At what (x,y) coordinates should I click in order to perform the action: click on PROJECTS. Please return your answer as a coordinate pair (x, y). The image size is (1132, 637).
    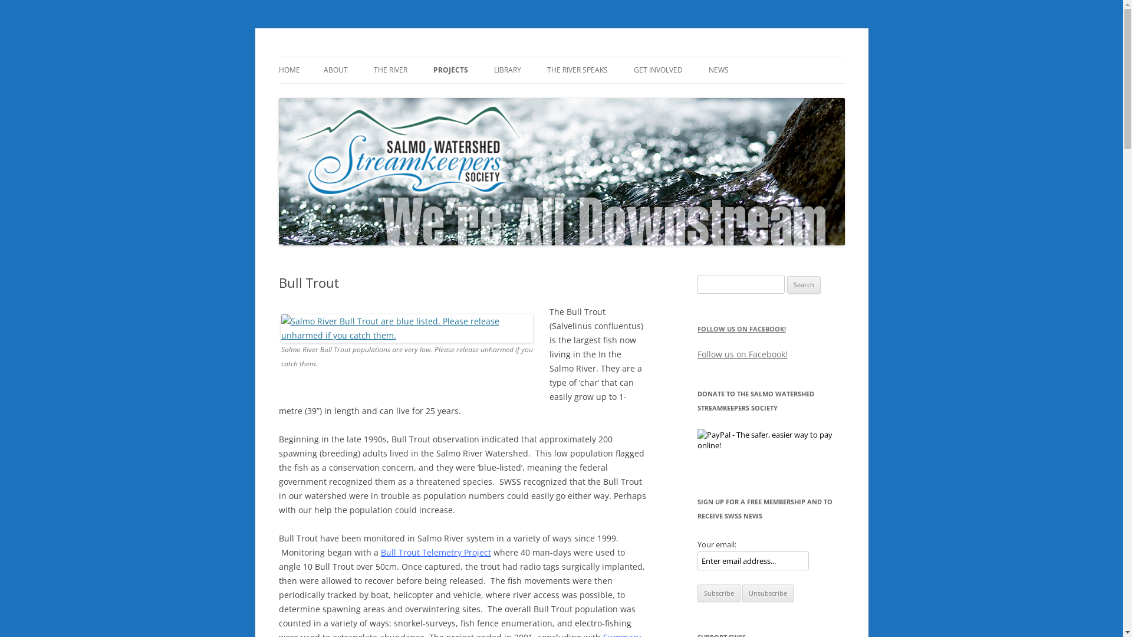
    Looking at the image, I should click on (450, 70).